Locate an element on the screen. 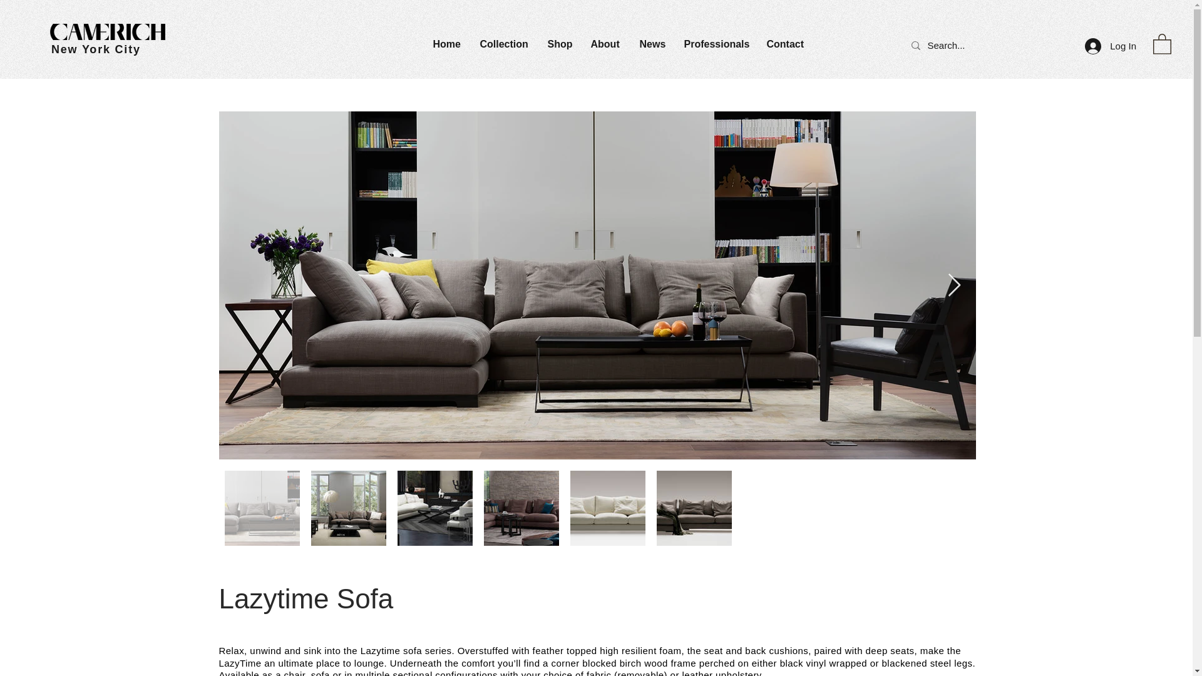 This screenshot has height=676, width=1202. Home is located at coordinates (446, 44).